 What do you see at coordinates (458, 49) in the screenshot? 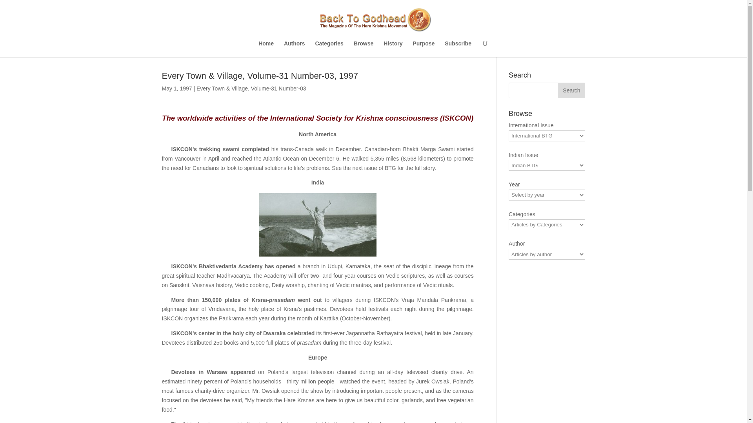
I see `Subscribe` at bounding box center [458, 49].